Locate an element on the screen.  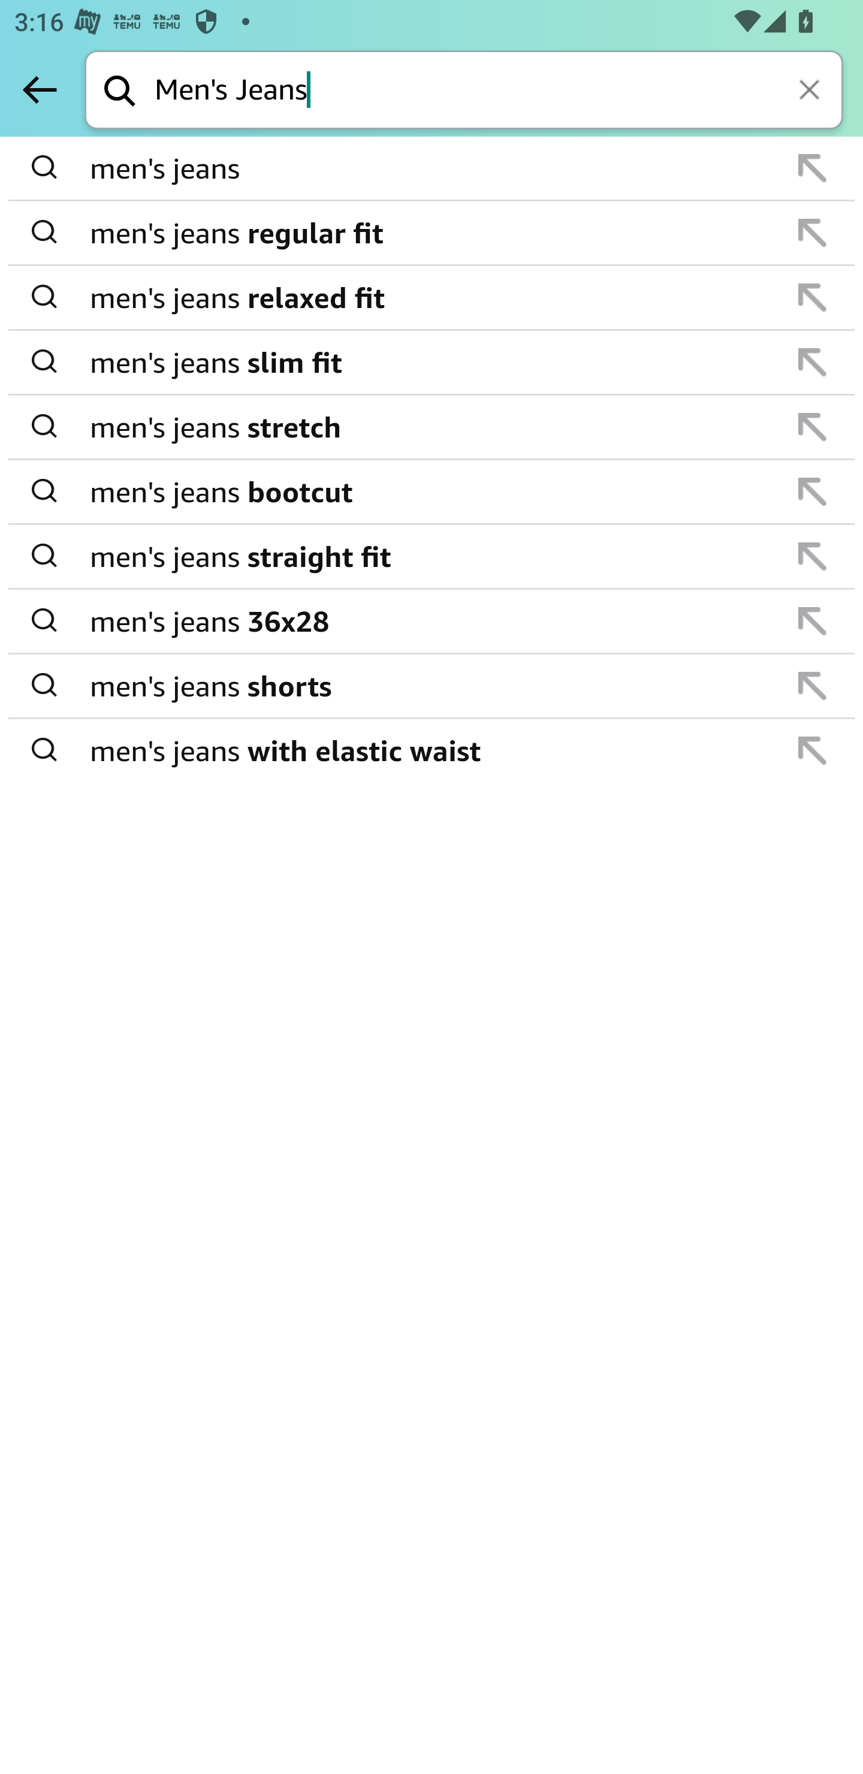
men's jeans 36x28 is located at coordinates (433, 621).